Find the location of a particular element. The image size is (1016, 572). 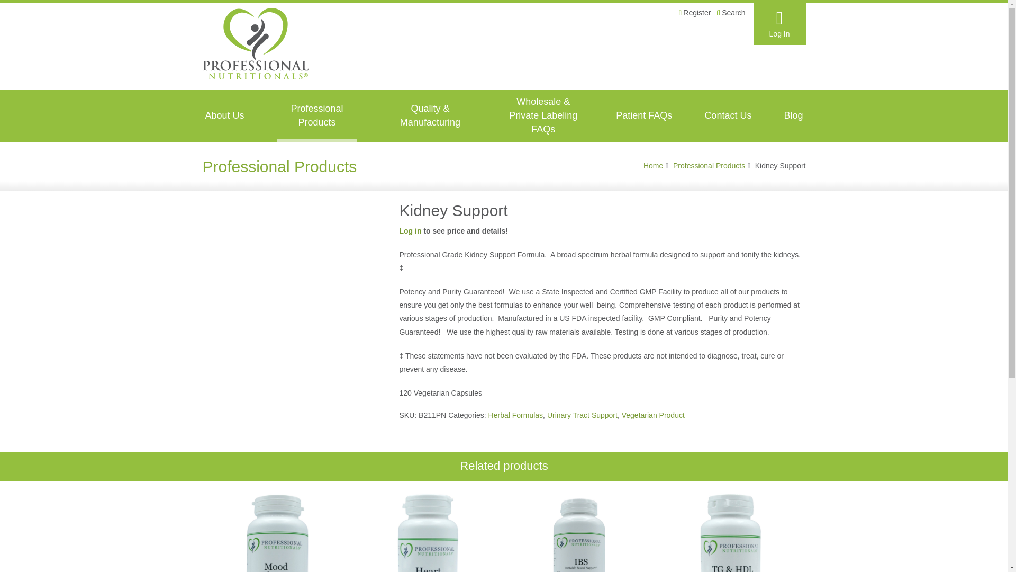

Urinary Tract Support is located at coordinates (582, 415).